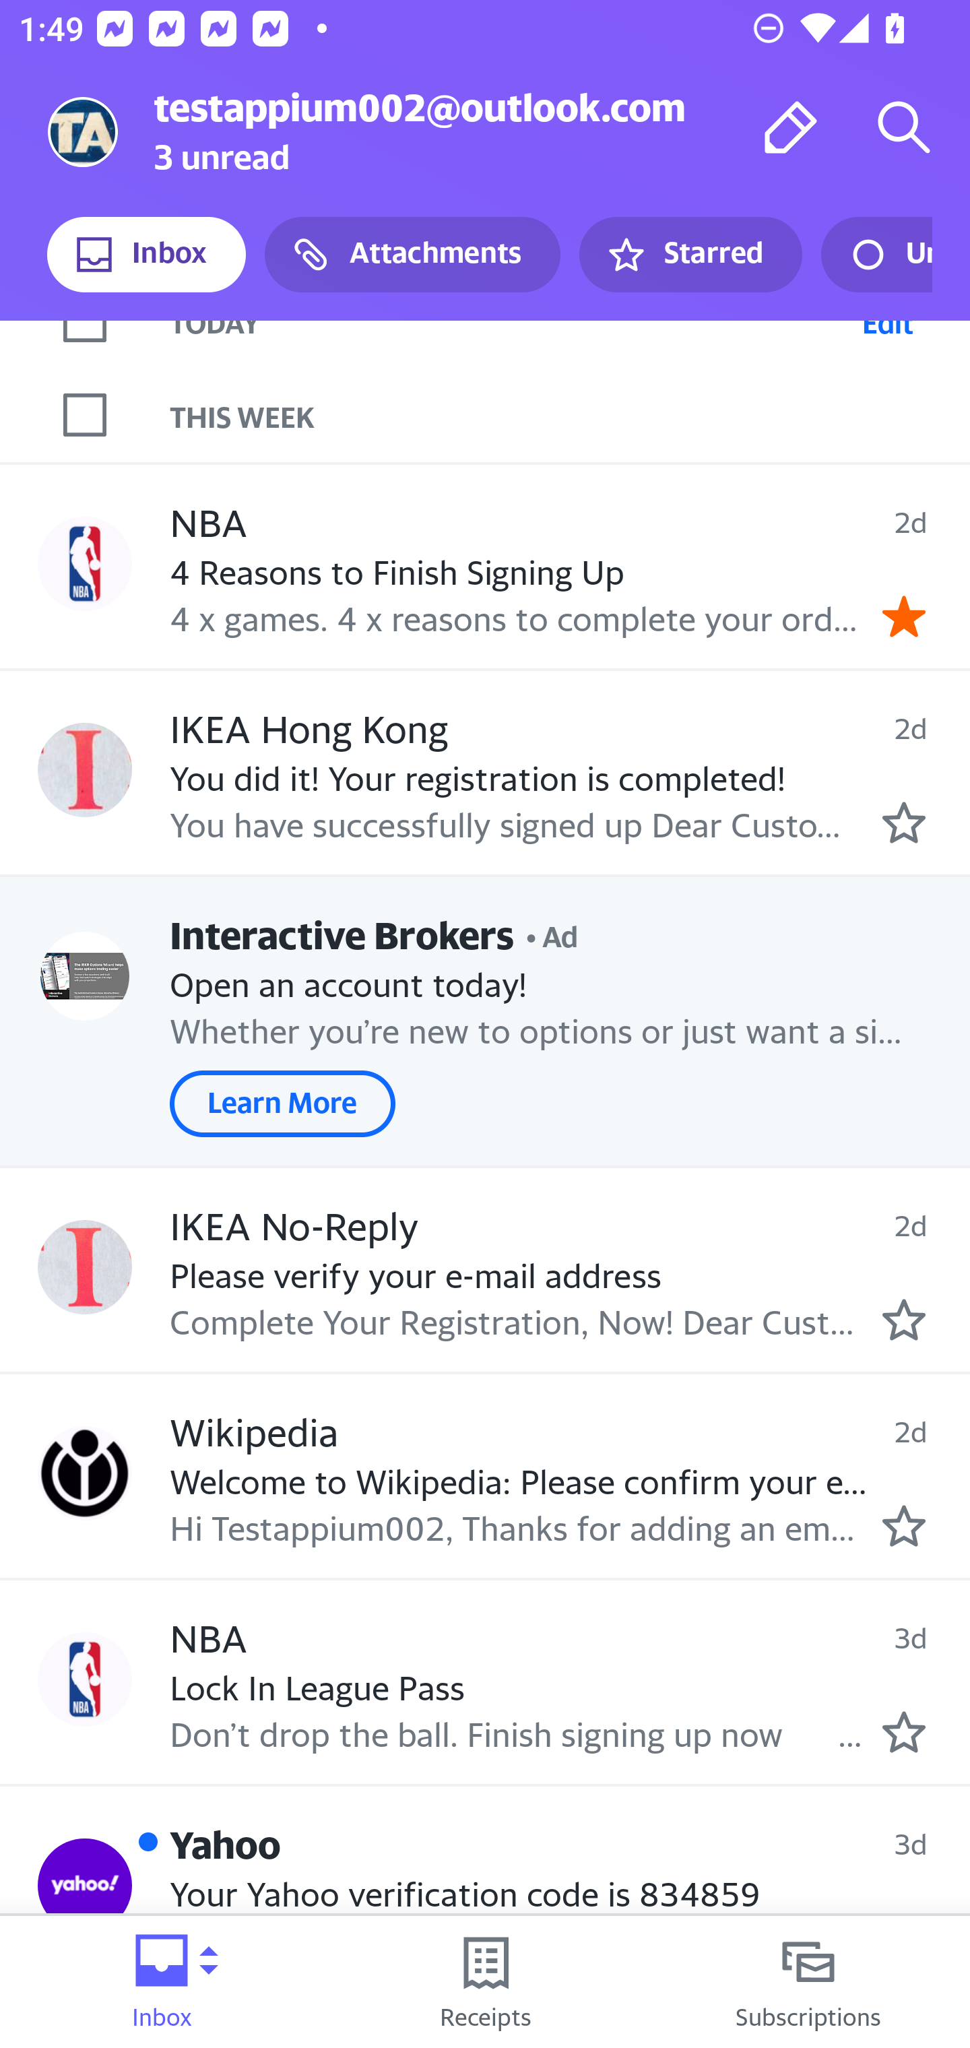 The width and height of the screenshot is (970, 2048). Describe the element at coordinates (85, 769) in the screenshot. I see `Profile
IKEA Hong Kong` at that location.